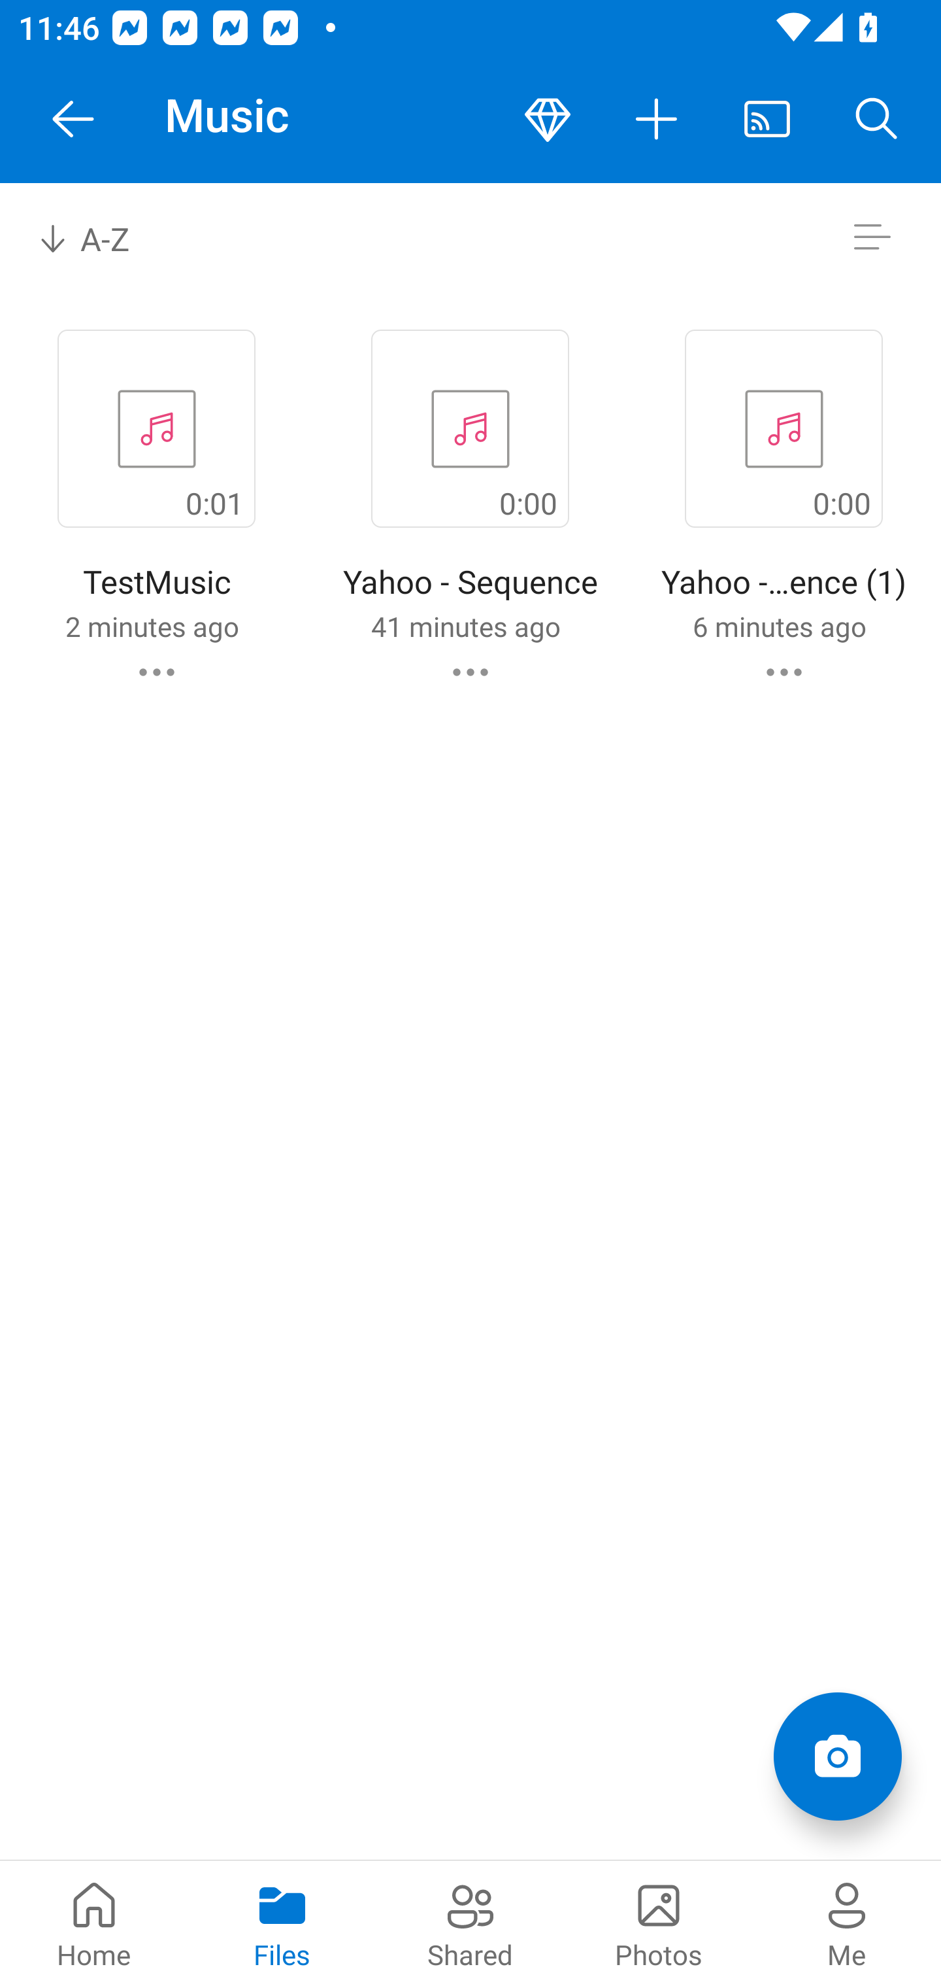 The image size is (941, 1988). I want to click on Me pivot Me, so click(847, 1924).